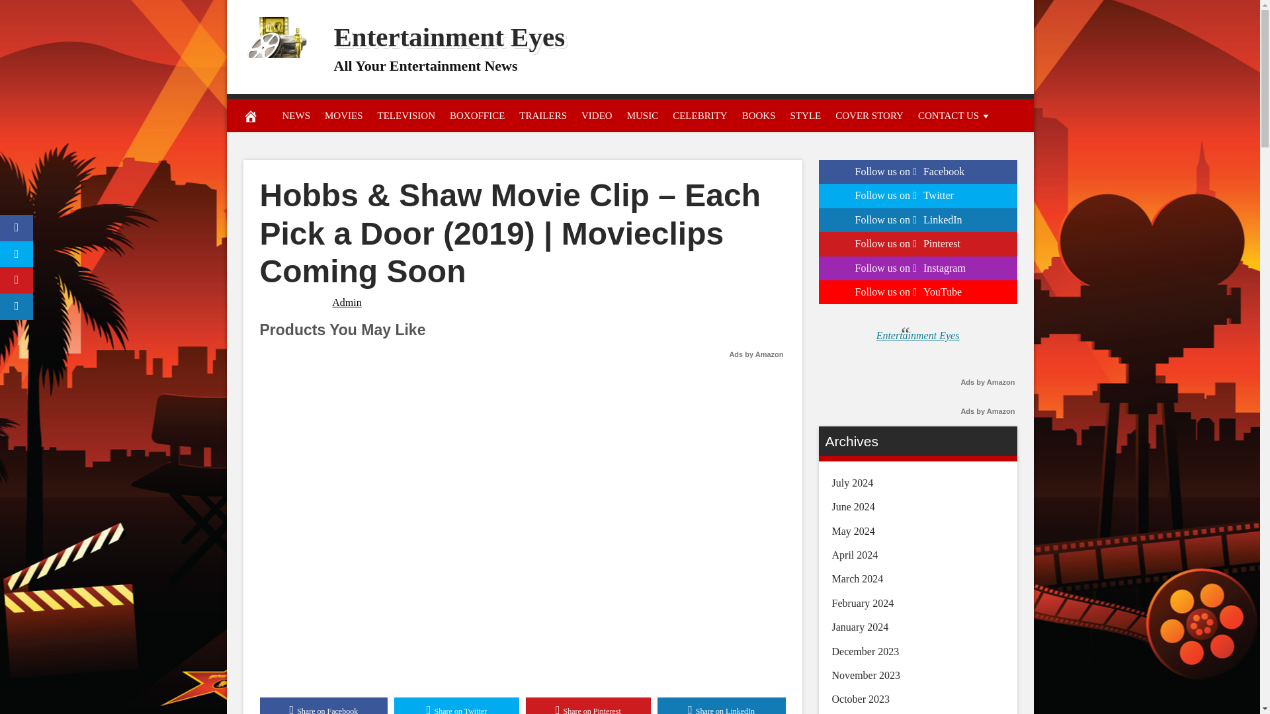 Image resolution: width=1270 pixels, height=714 pixels. What do you see at coordinates (759, 115) in the screenshot?
I see `BOOKS` at bounding box center [759, 115].